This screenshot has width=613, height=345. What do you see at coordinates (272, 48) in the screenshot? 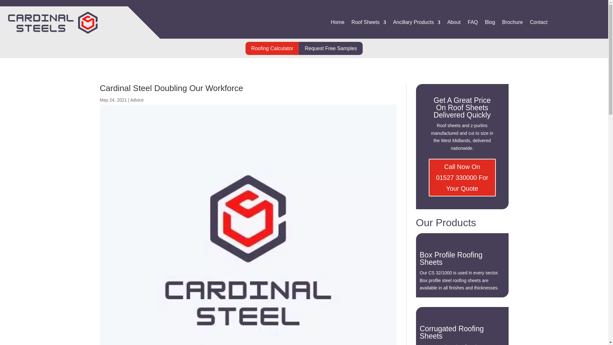
I see `Roofing Calculator` at bounding box center [272, 48].